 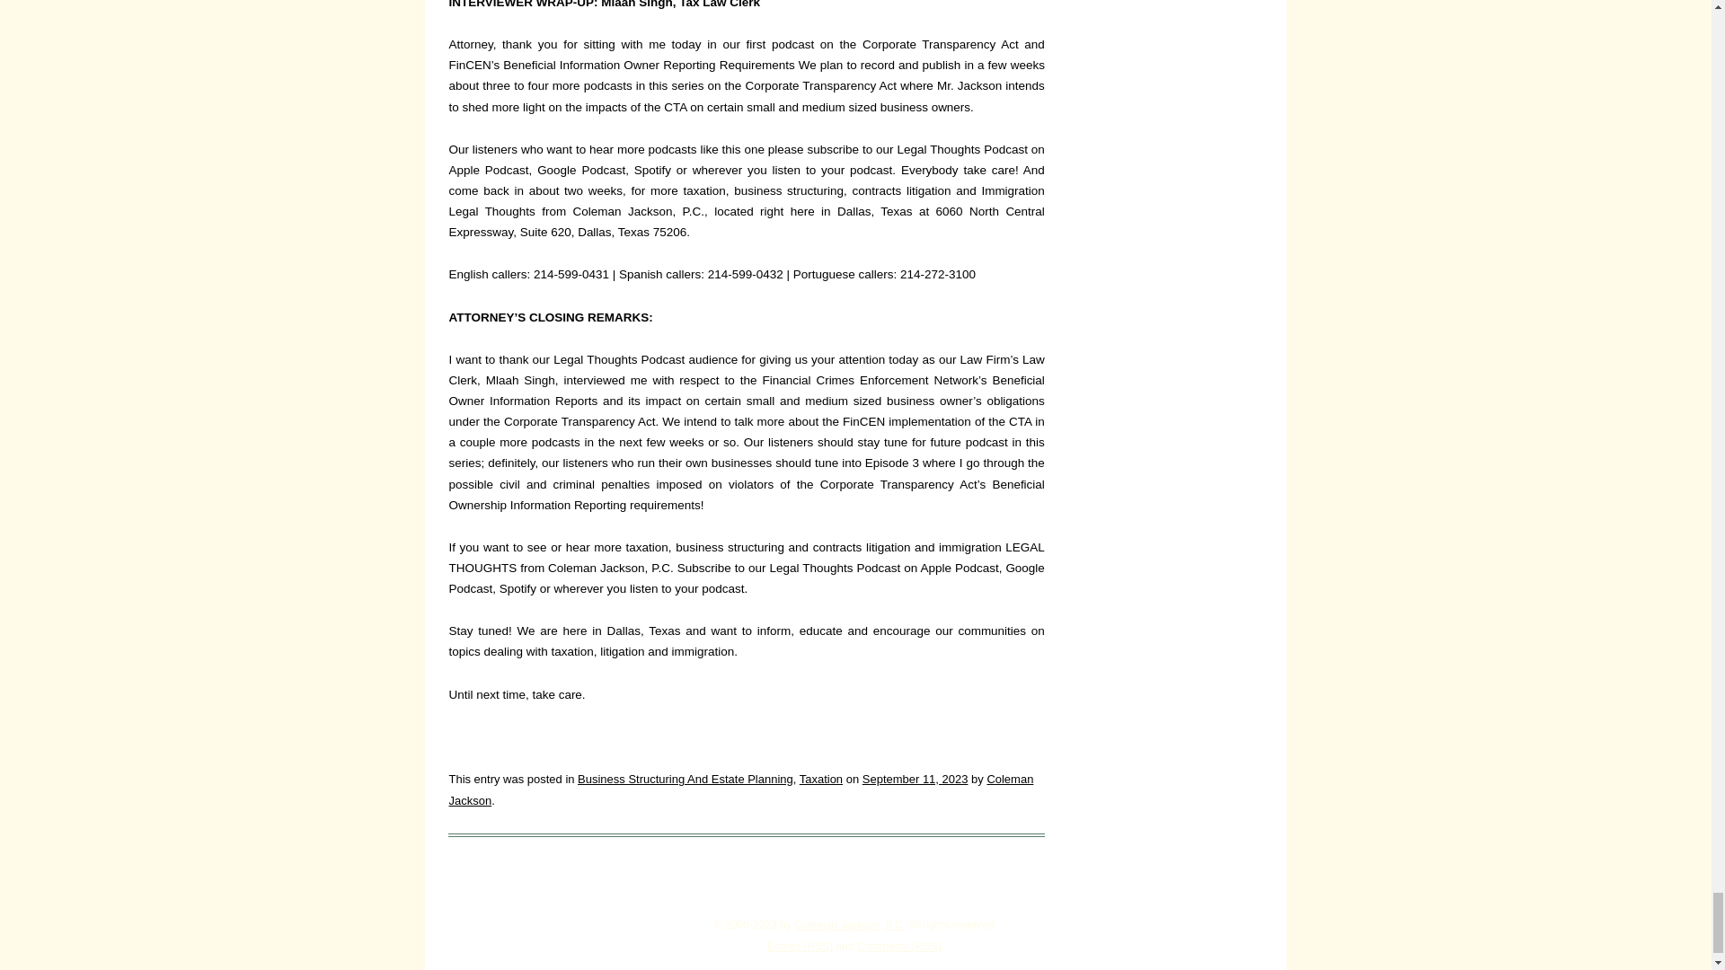 I want to click on September 11, 2023, so click(x=915, y=778).